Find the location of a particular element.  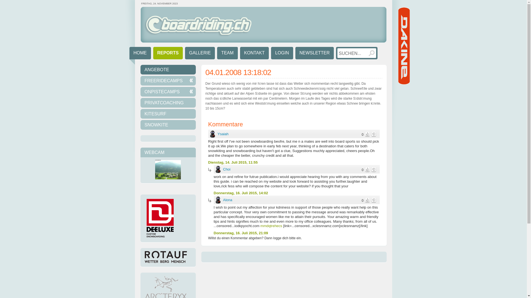

mmdqtrehecs is located at coordinates (272, 226).